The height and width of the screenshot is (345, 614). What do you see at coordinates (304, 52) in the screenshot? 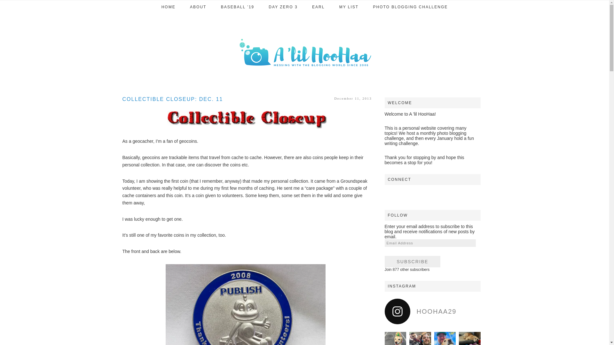
I see `A 'LIL HOOHAA` at bounding box center [304, 52].